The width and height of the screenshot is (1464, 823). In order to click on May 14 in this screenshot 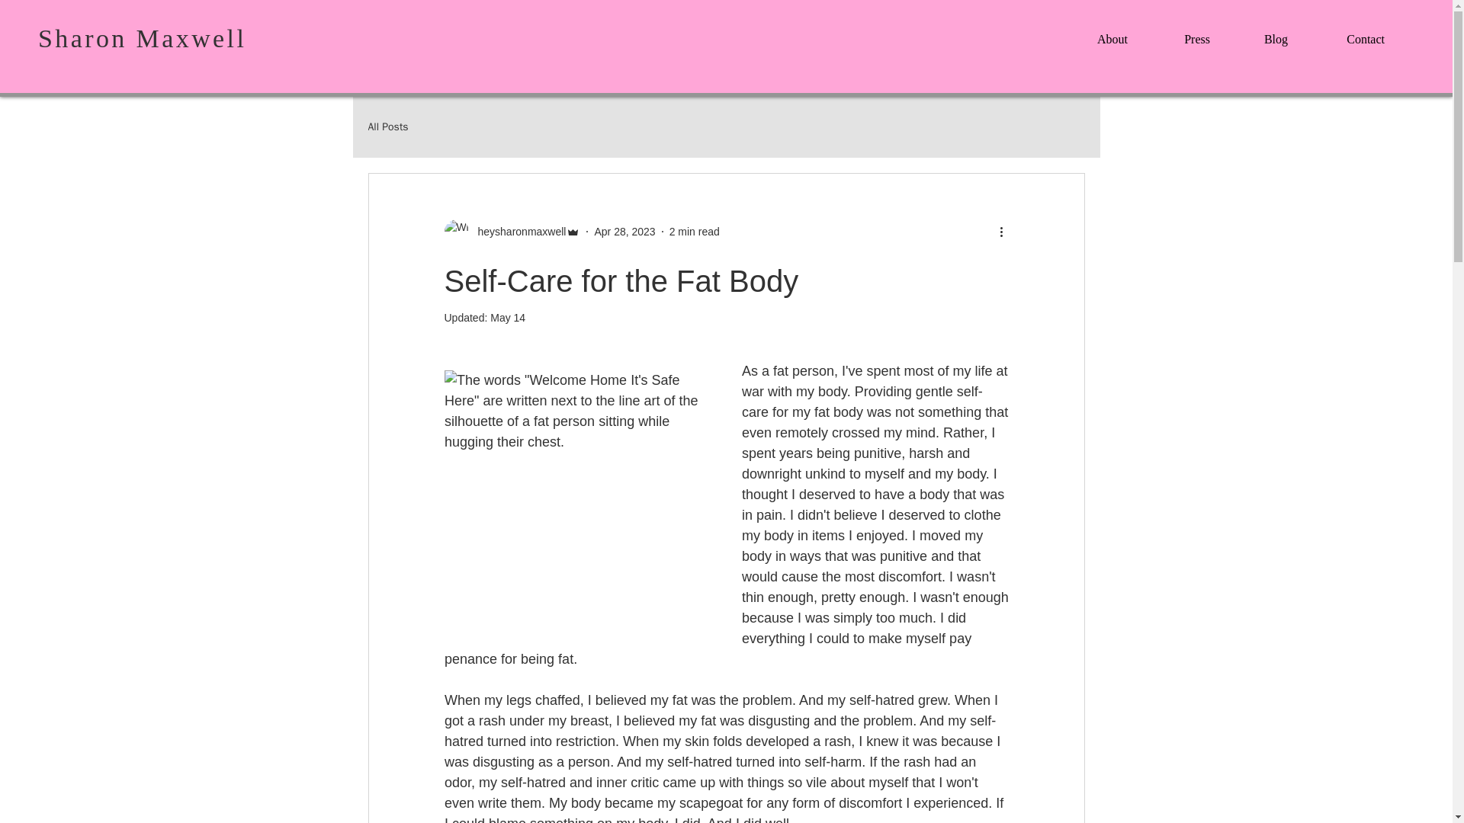, I will do `click(508, 318)`.